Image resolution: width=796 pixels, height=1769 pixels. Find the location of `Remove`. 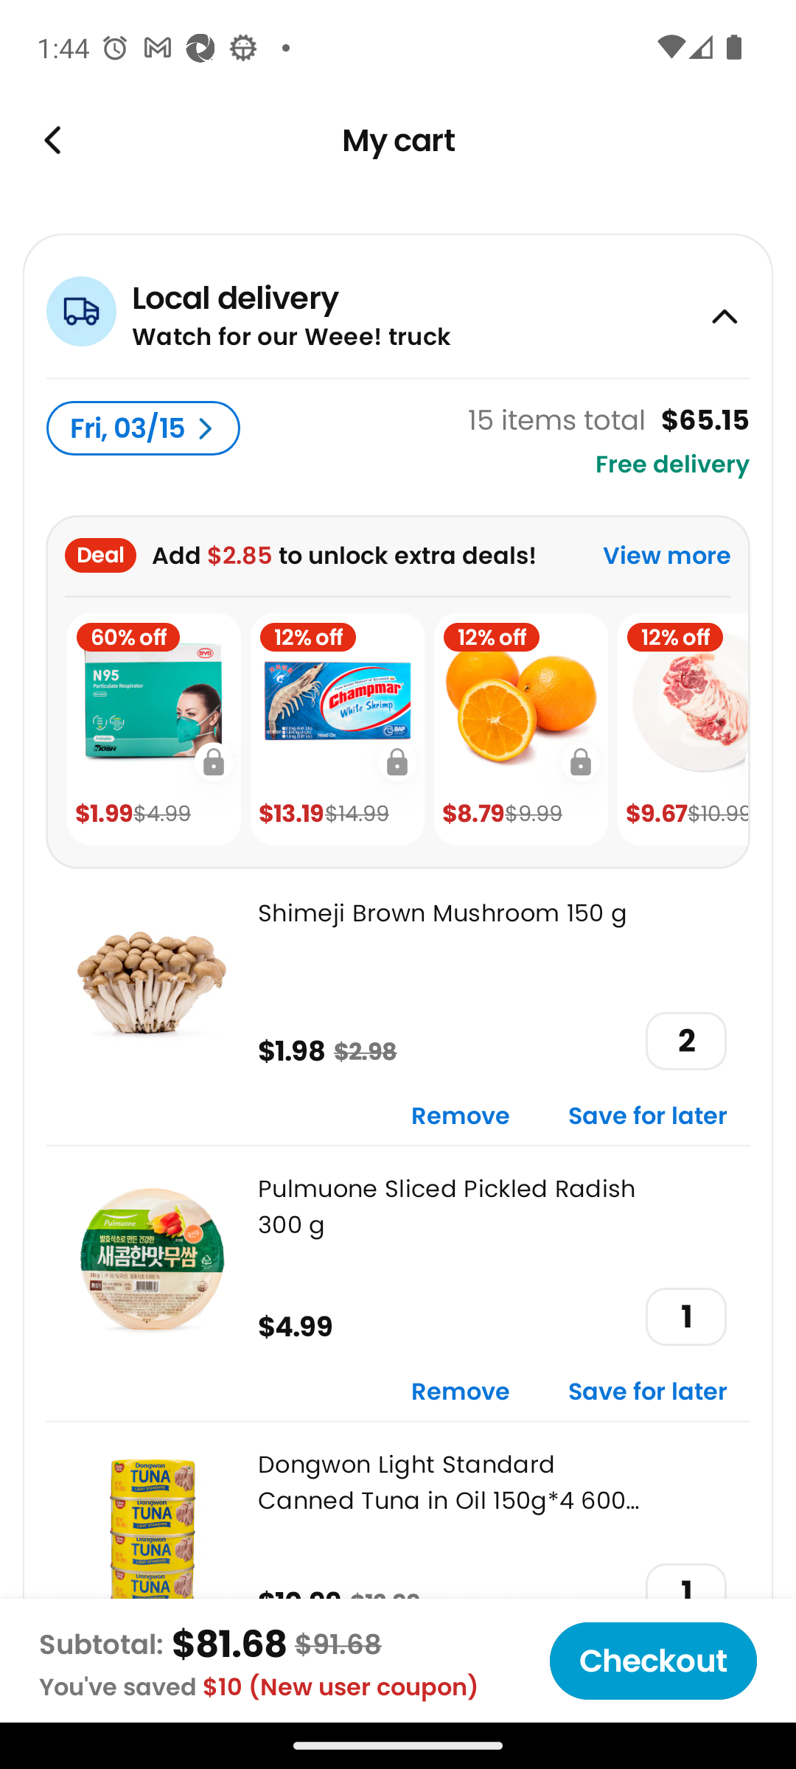

Remove is located at coordinates (461, 1117).